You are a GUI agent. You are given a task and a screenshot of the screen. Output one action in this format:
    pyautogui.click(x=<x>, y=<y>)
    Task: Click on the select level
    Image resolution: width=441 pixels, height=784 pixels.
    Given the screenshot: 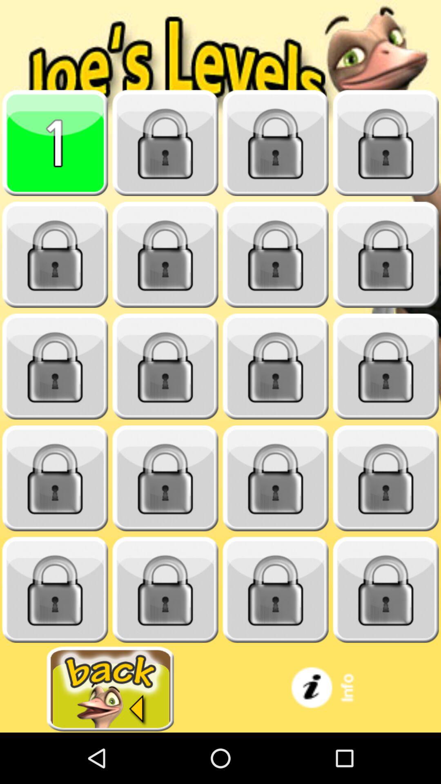 What is the action you would take?
    pyautogui.click(x=386, y=255)
    